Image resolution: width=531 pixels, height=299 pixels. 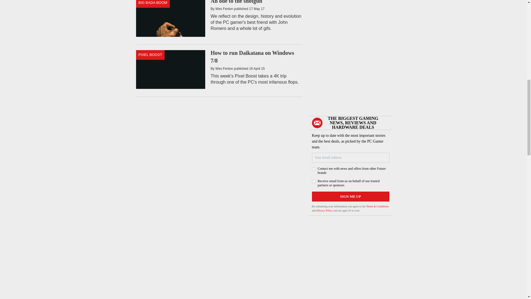 What do you see at coordinates (314, 182) in the screenshot?
I see `on` at bounding box center [314, 182].